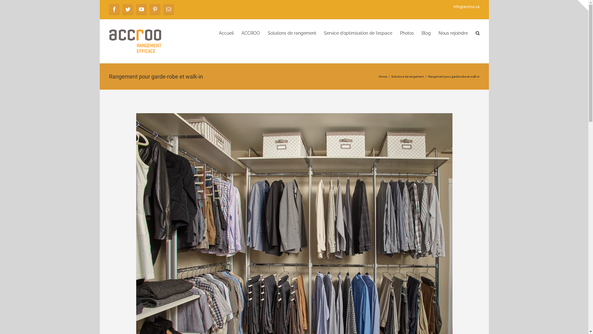  What do you see at coordinates (383, 77) in the screenshot?
I see `Home` at bounding box center [383, 77].